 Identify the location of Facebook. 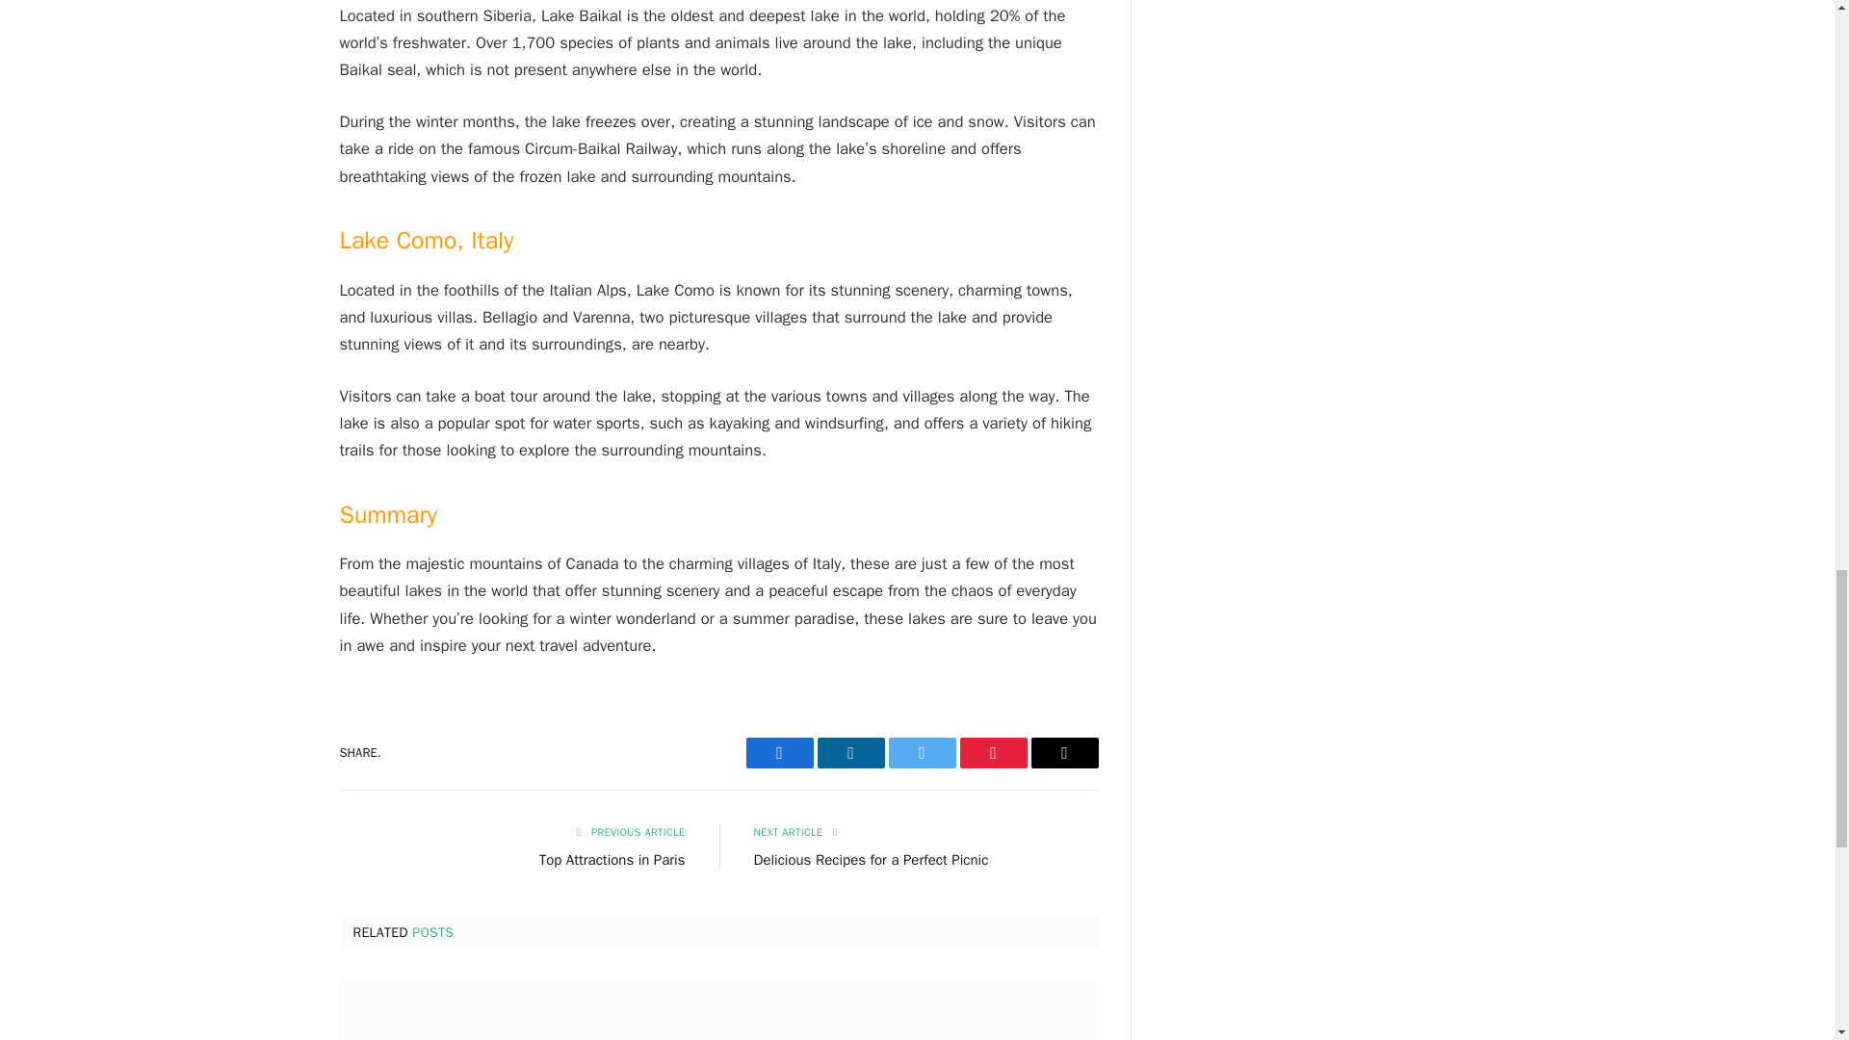
(778, 753).